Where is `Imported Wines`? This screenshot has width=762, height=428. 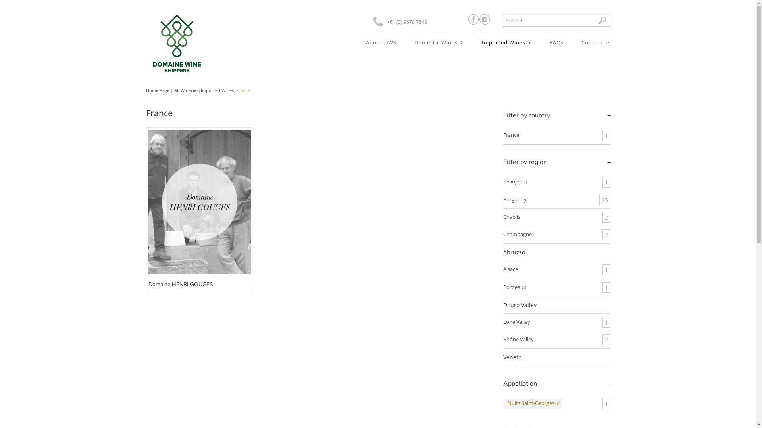 Imported Wines is located at coordinates (217, 90).